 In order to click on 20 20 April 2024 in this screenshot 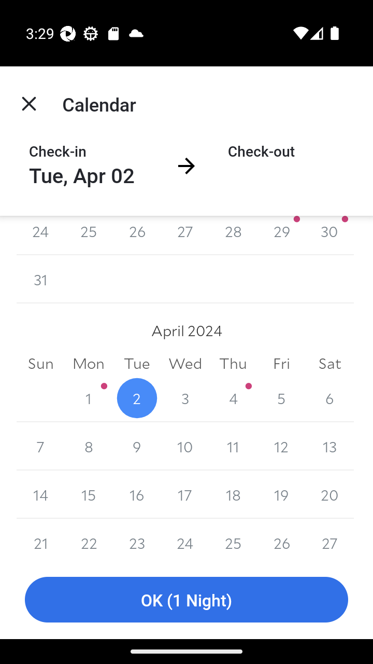, I will do `click(329, 494)`.